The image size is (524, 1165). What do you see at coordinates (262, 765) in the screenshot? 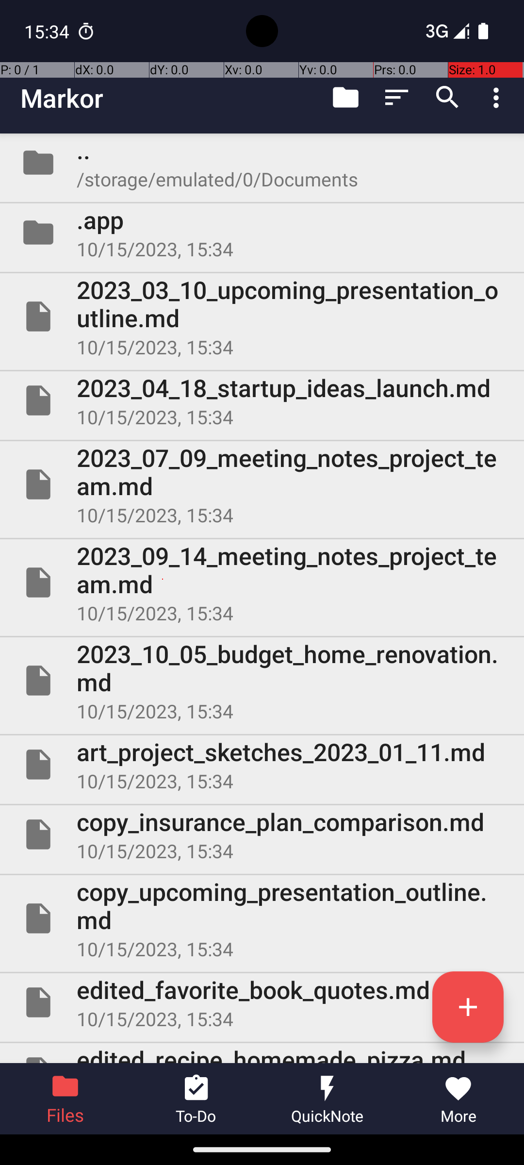
I see `File art_project_sketches_2023_01_11.md ` at bounding box center [262, 765].